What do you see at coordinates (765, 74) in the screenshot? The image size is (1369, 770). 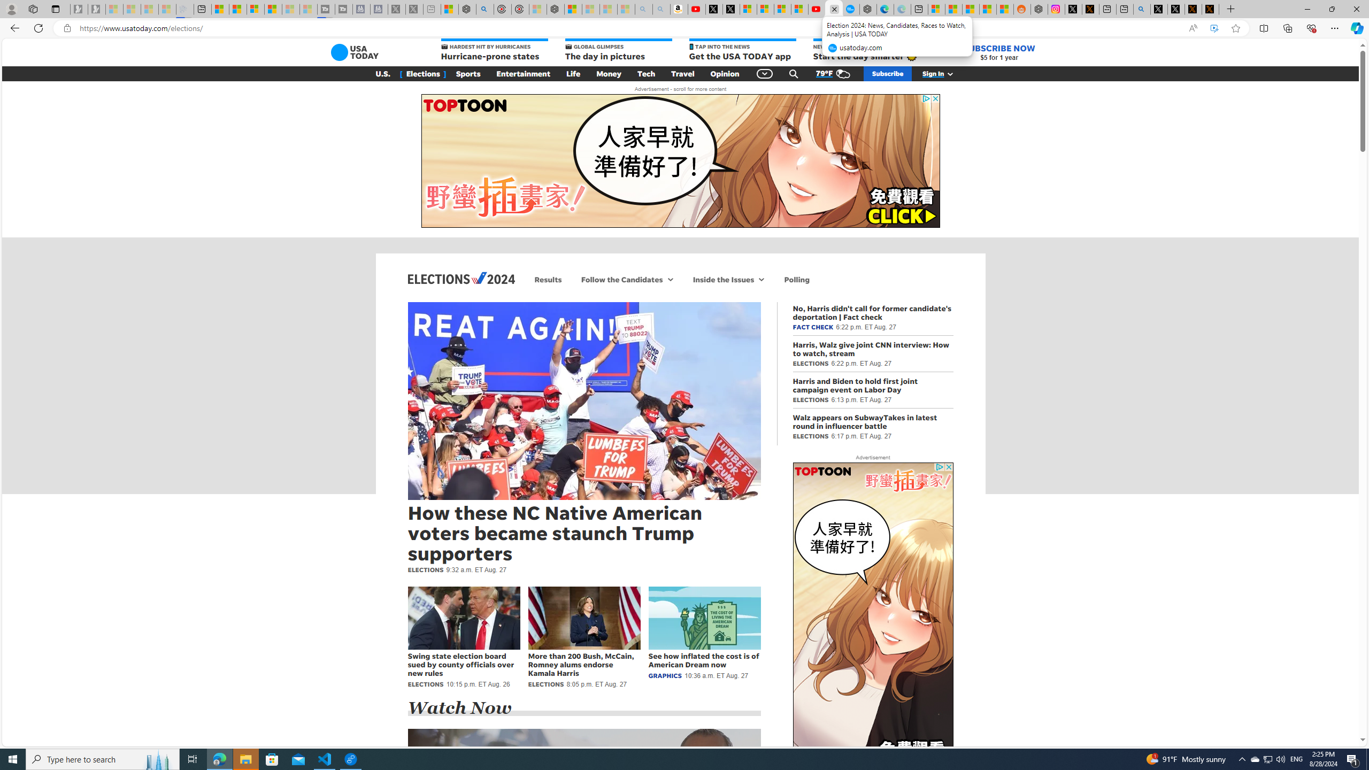 I see `Global Navigation` at bounding box center [765, 74].